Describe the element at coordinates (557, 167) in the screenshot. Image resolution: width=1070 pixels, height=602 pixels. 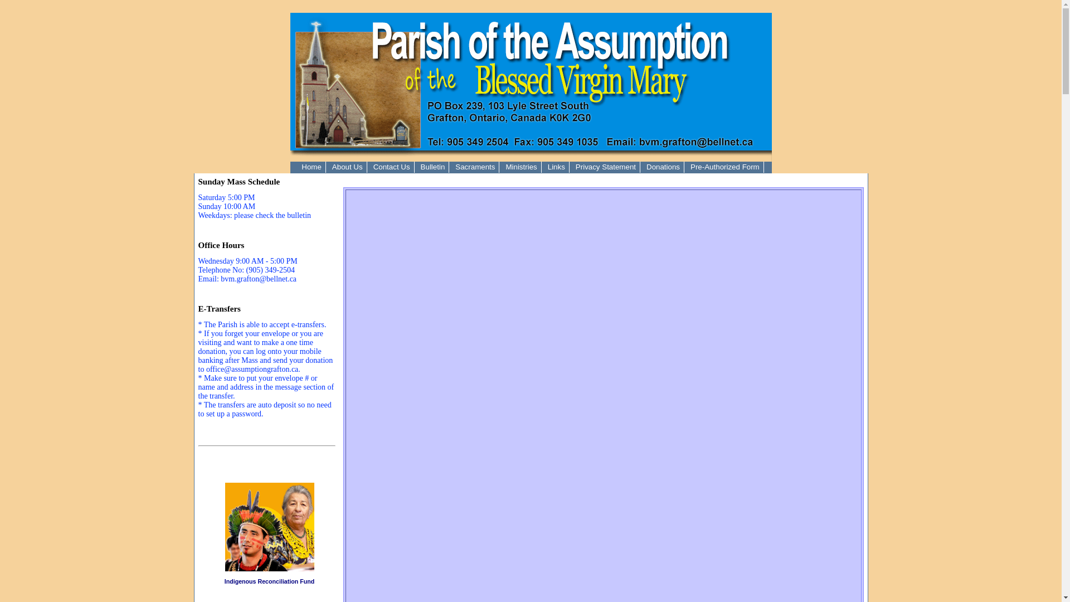
I see `Links` at that location.